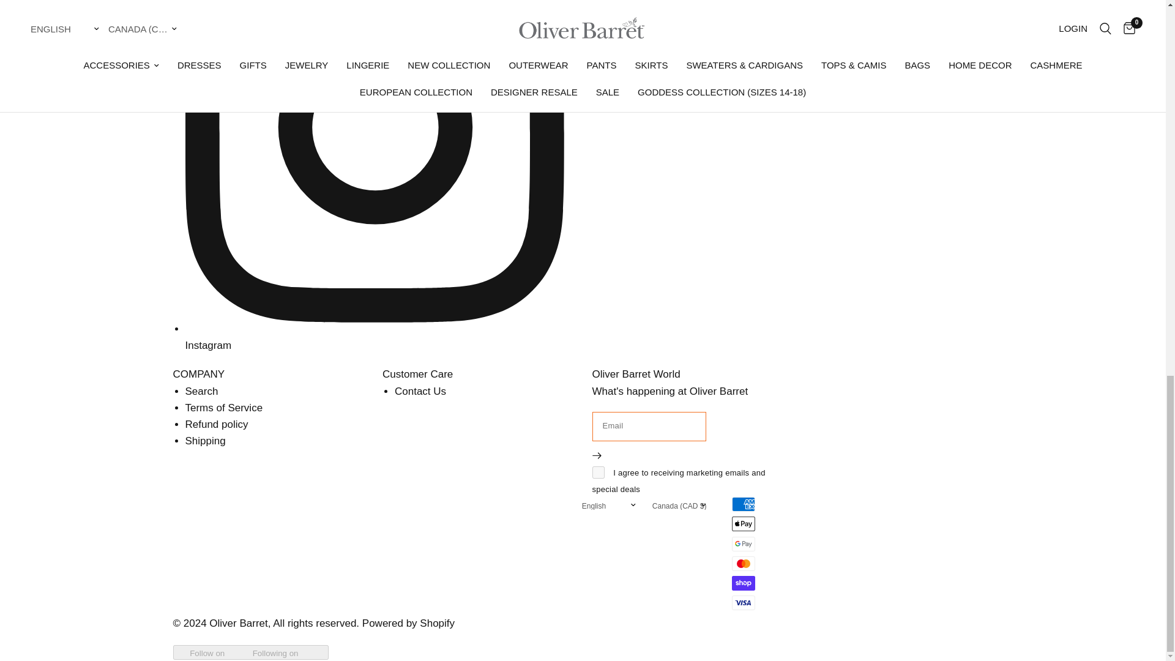 The width and height of the screenshot is (1175, 661). Describe the element at coordinates (744, 504) in the screenshot. I see `American Express` at that location.